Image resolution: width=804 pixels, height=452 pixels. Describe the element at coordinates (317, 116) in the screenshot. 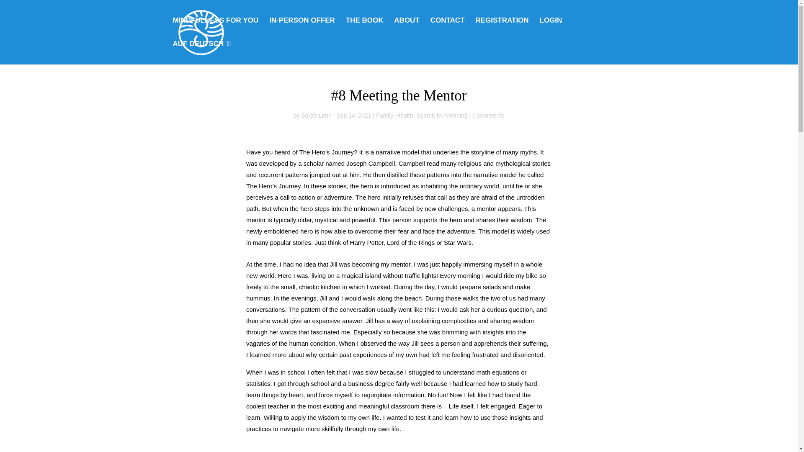

I see `Sarah Lehn` at that location.